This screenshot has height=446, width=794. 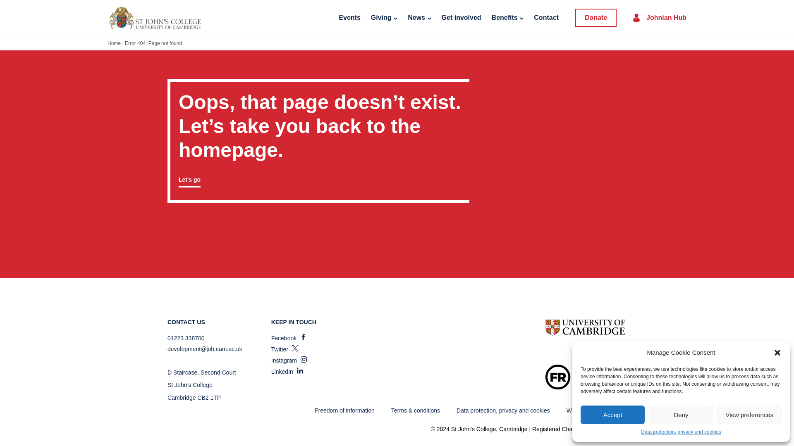 What do you see at coordinates (612, 415) in the screenshot?
I see `Accept` at bounding box center [612, 415].